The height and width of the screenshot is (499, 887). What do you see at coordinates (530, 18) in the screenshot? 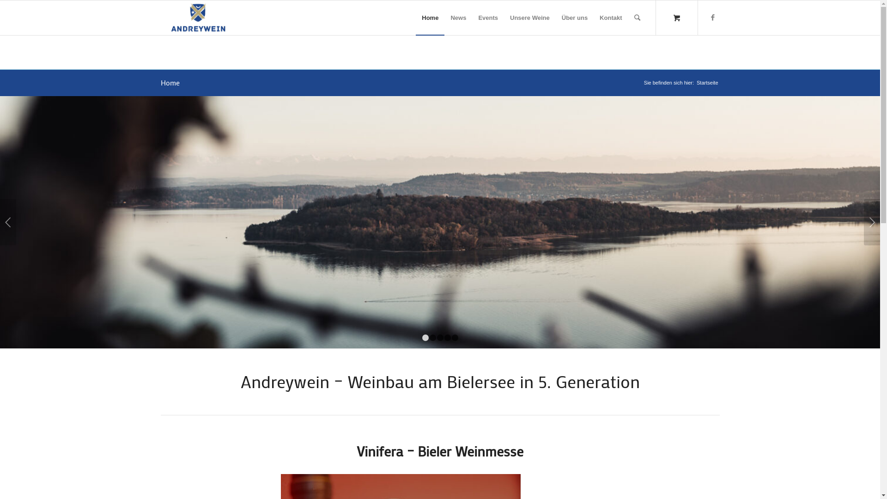
I see `Unsere Weine` at bounding box center [530, 18].